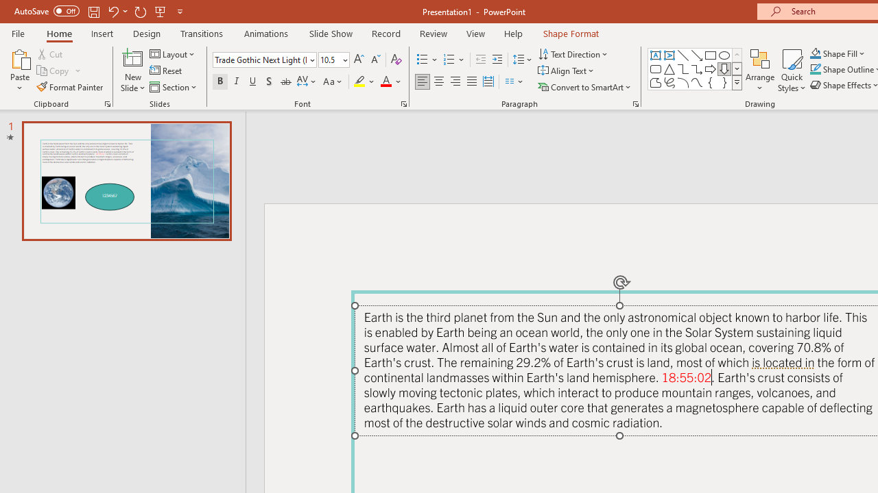 The height and width of the screenshot is (493, 878). What do you see at coordinates (423, 82) in the screenshot?
I see `Align Left` at bounding box center [423, 82].